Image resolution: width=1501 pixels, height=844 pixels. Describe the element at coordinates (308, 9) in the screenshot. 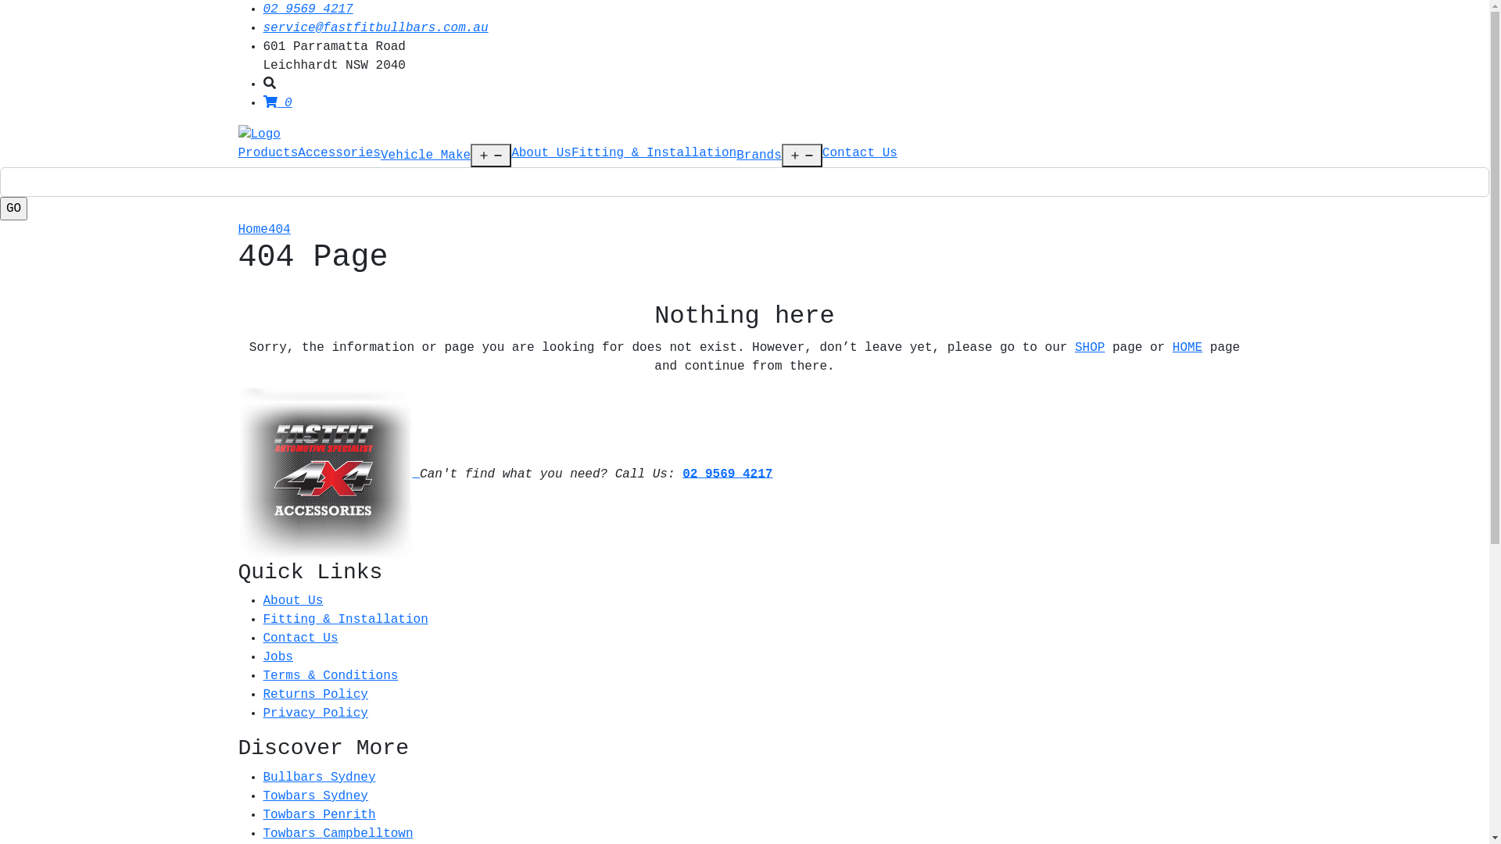

I see `02 9569 4217` at that location.